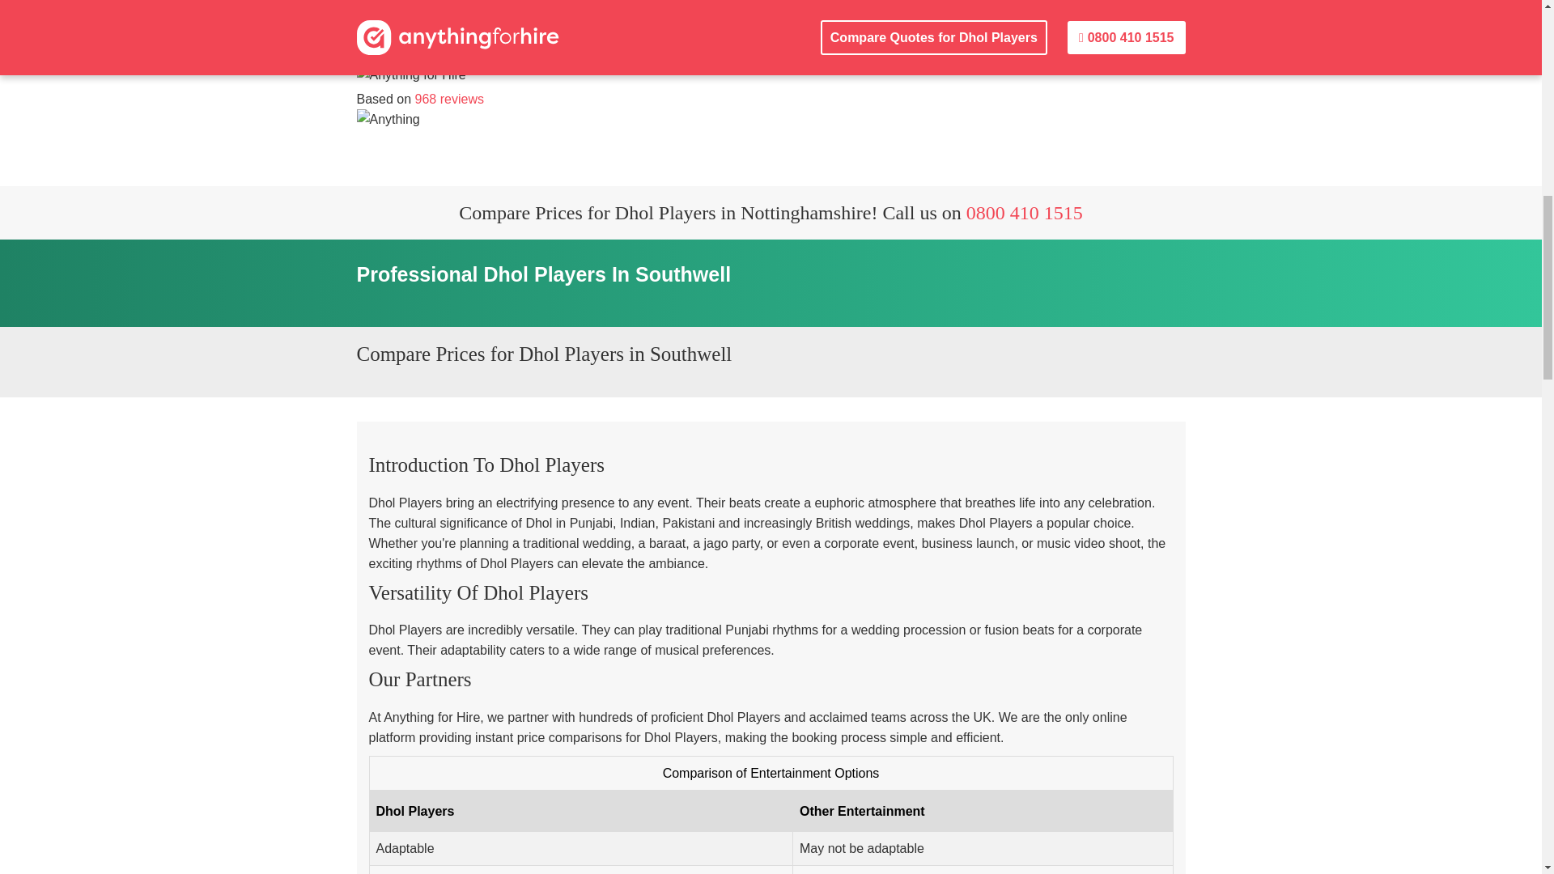 This screenshot has height=874, width=1554. Describe the element at coordinates (396, 119) in the screenshot. I see `Anything for Hire trustpilot` at that location.